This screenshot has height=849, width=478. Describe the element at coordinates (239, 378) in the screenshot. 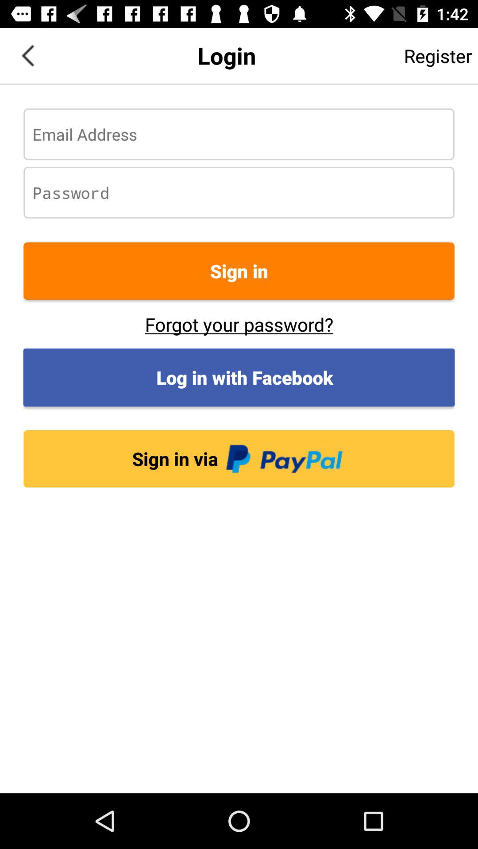

I see `turn off the icon below forgot your password? item` at that location.